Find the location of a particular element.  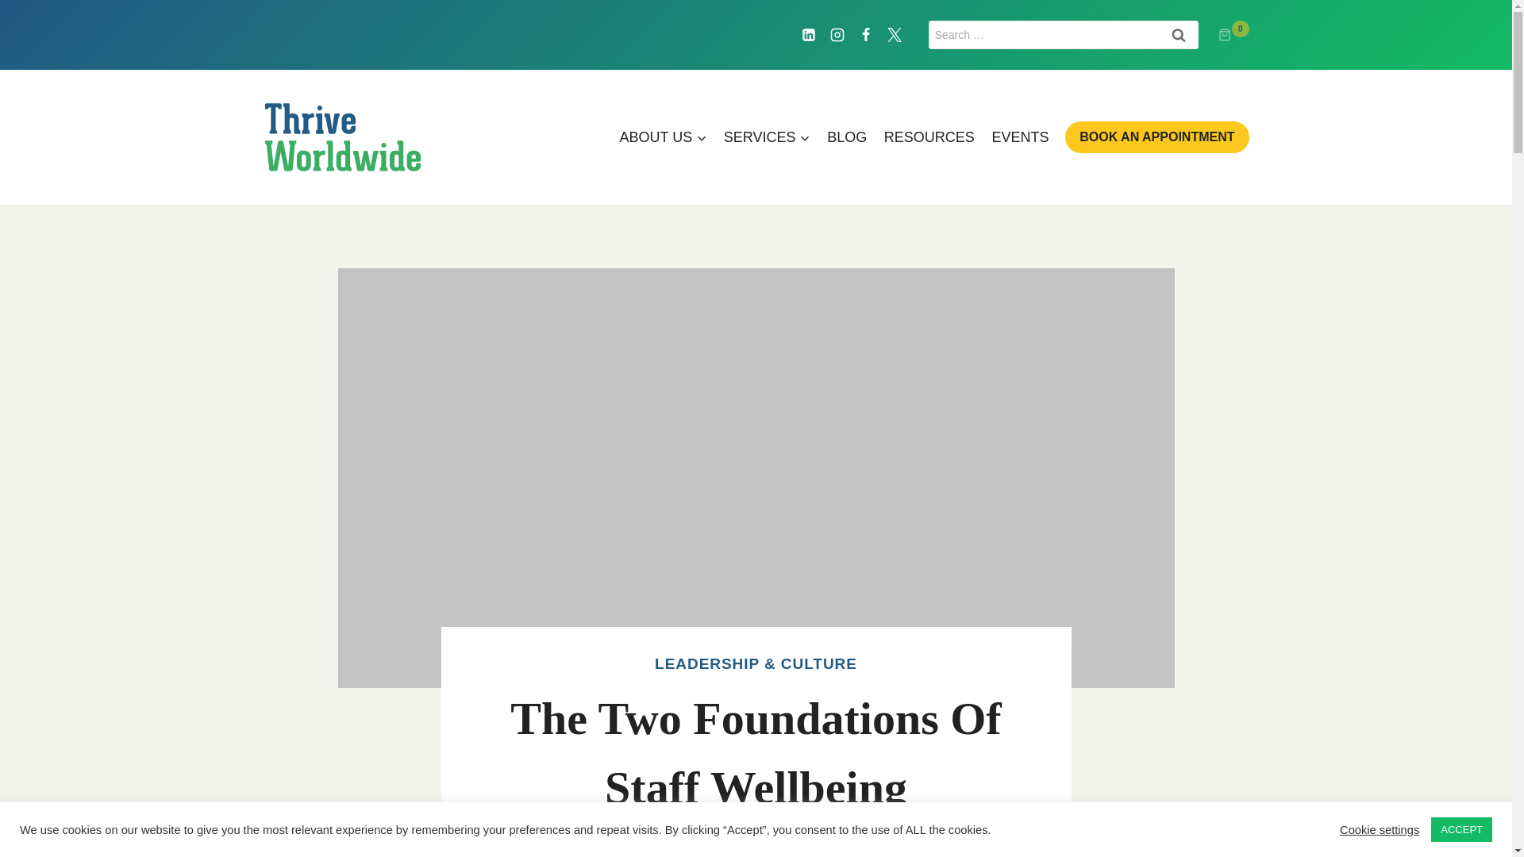

EVENTS is located at coordinates (1020, 136).